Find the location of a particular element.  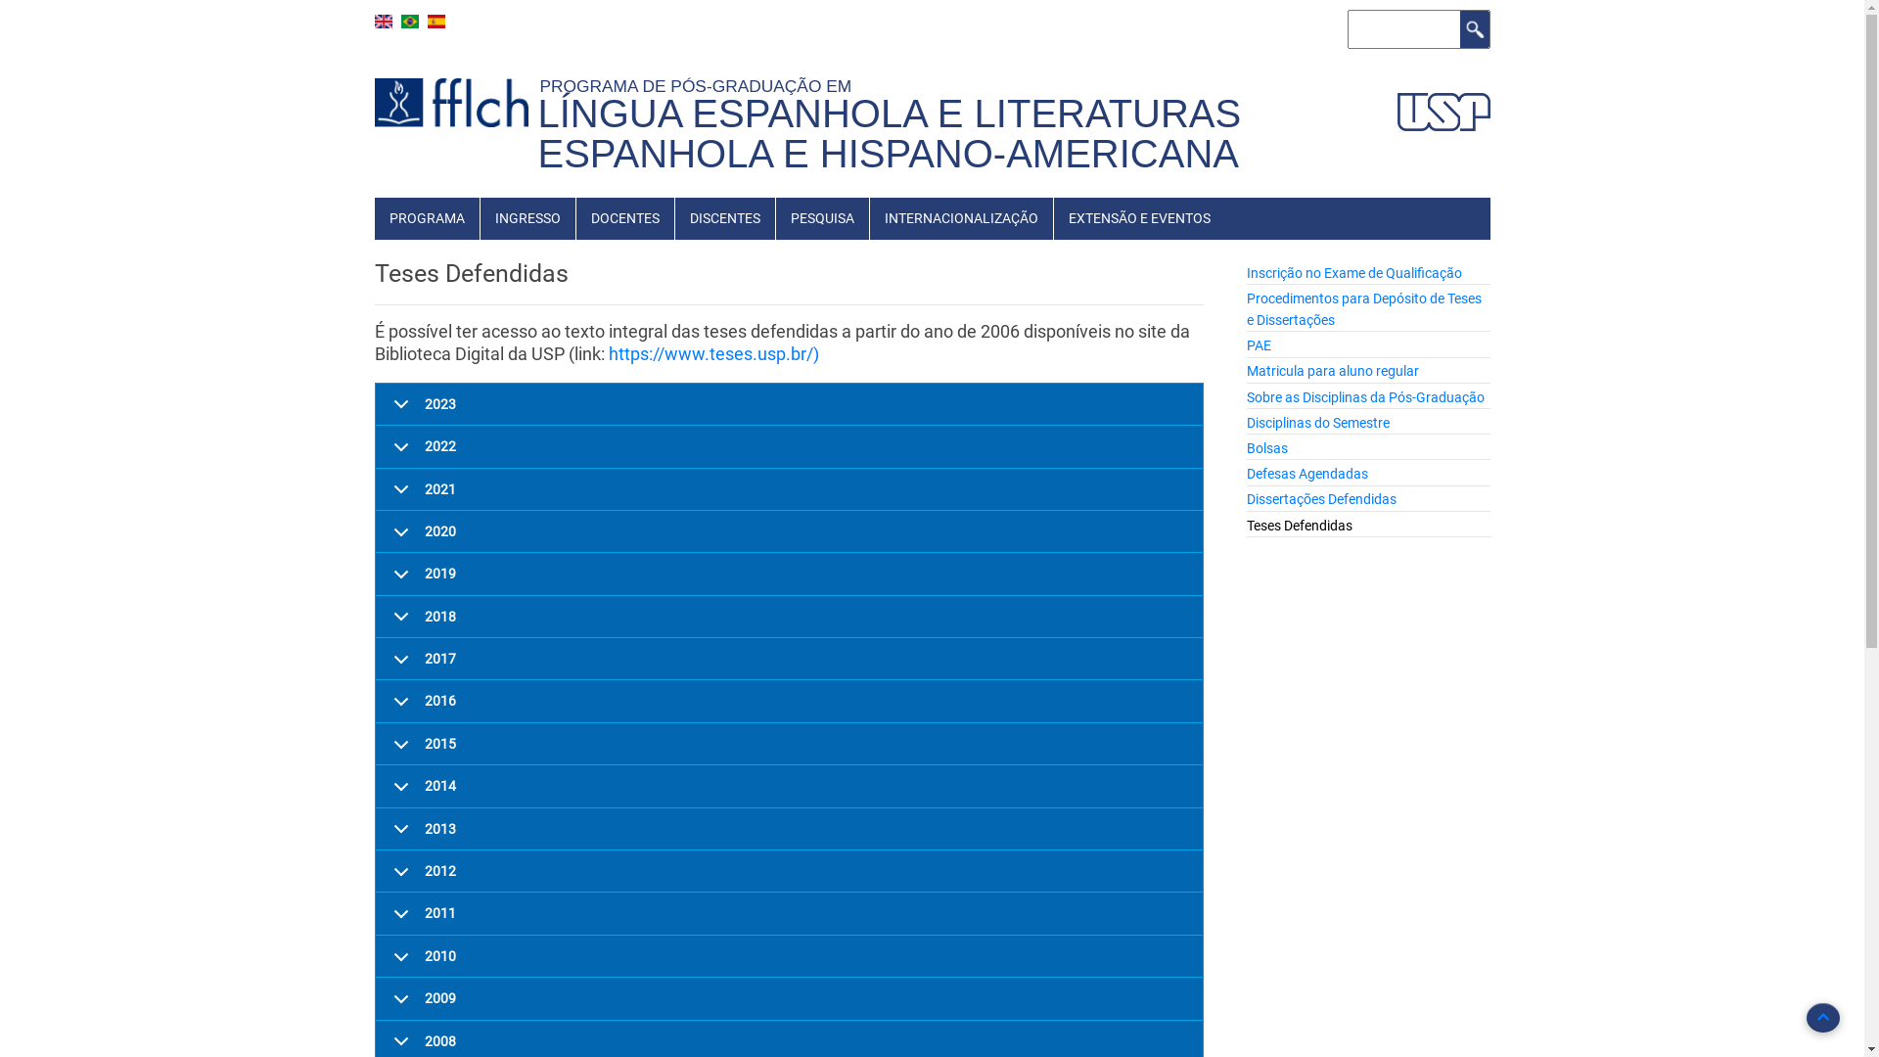

Defesas Agendadas is located at coordinates (1307, 474).